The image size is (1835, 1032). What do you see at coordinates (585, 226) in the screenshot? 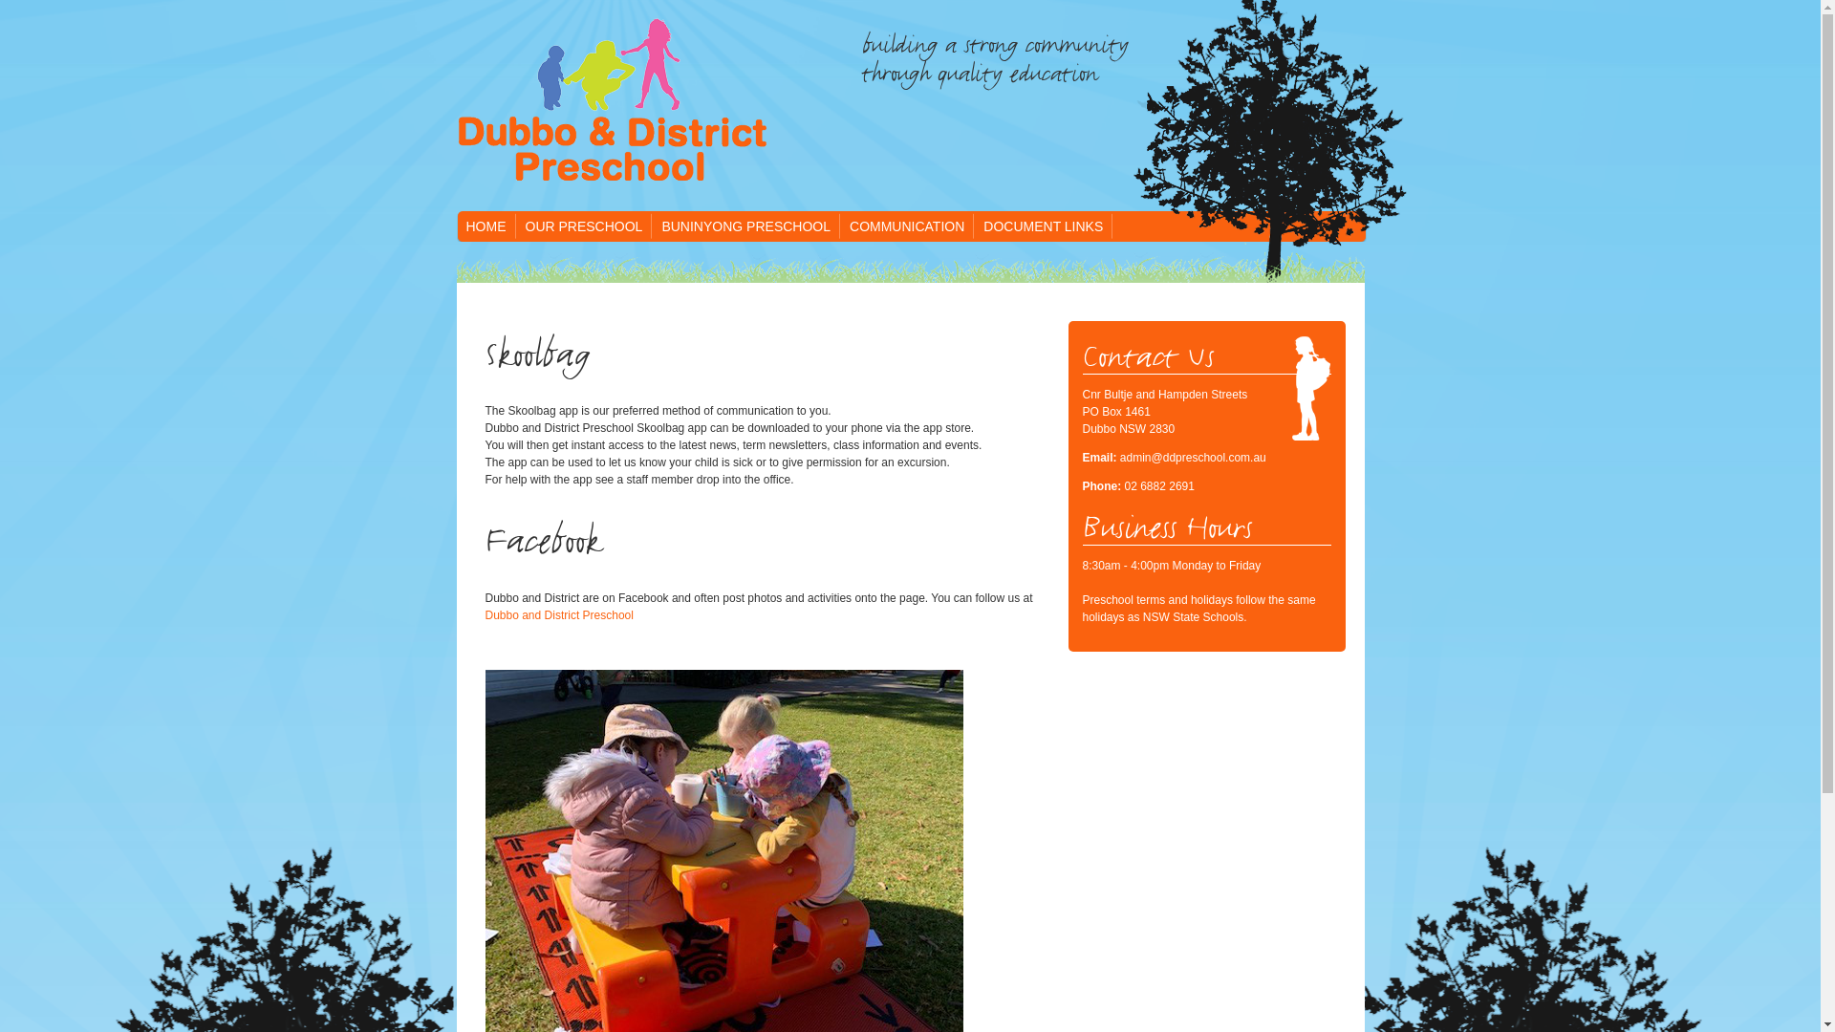
I see `OUR PRESCHOOL` at bounding box center [585, 226].